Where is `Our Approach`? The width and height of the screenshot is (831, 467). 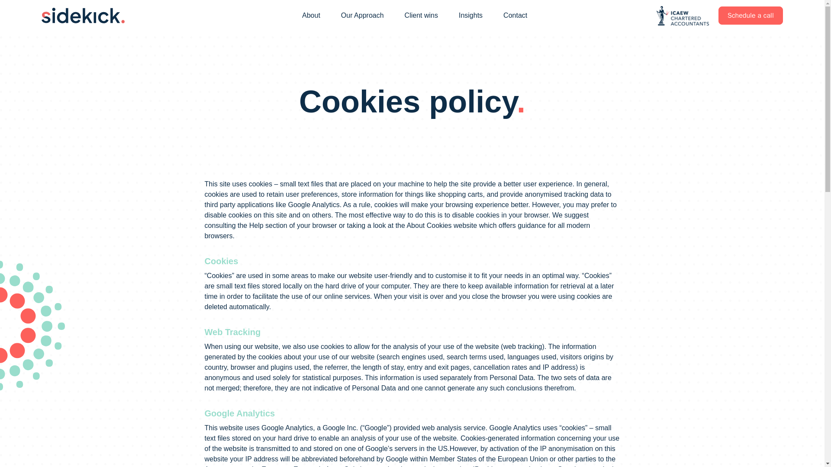
Our Approach is located at coordinates (362, 16).